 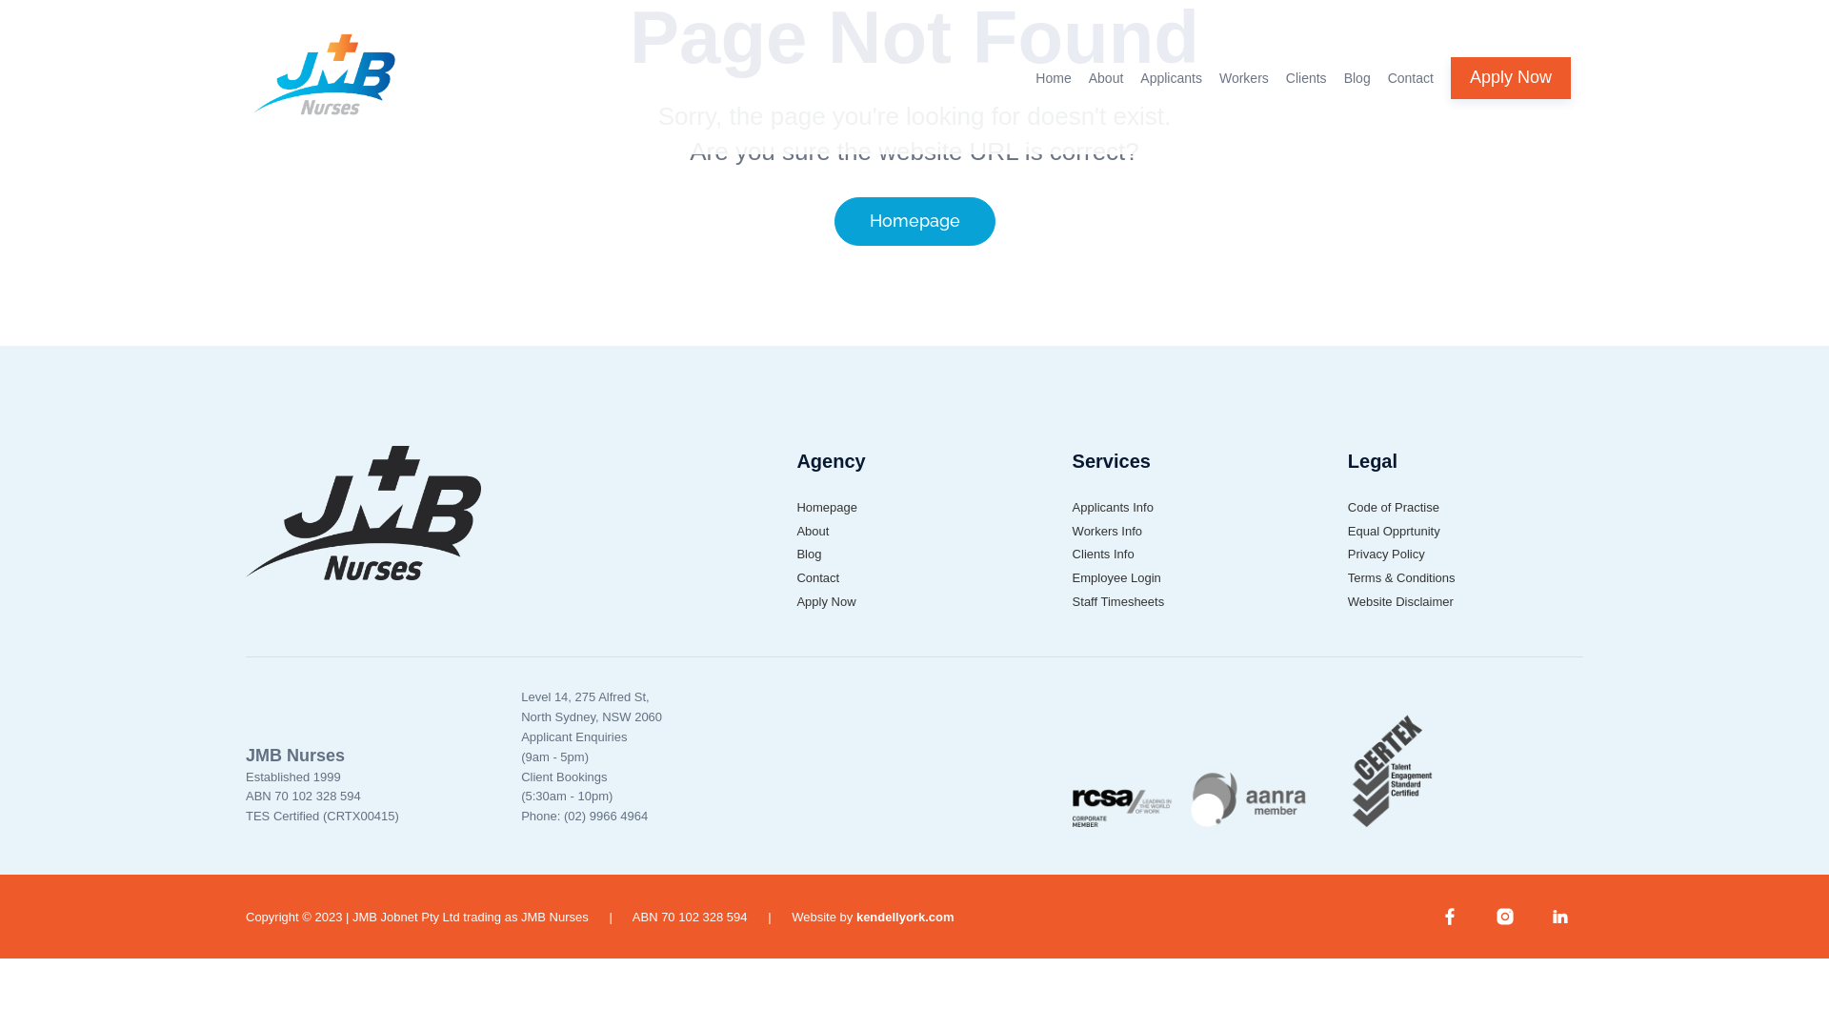 I want to click on Contact, so click(x=1411, y=97).